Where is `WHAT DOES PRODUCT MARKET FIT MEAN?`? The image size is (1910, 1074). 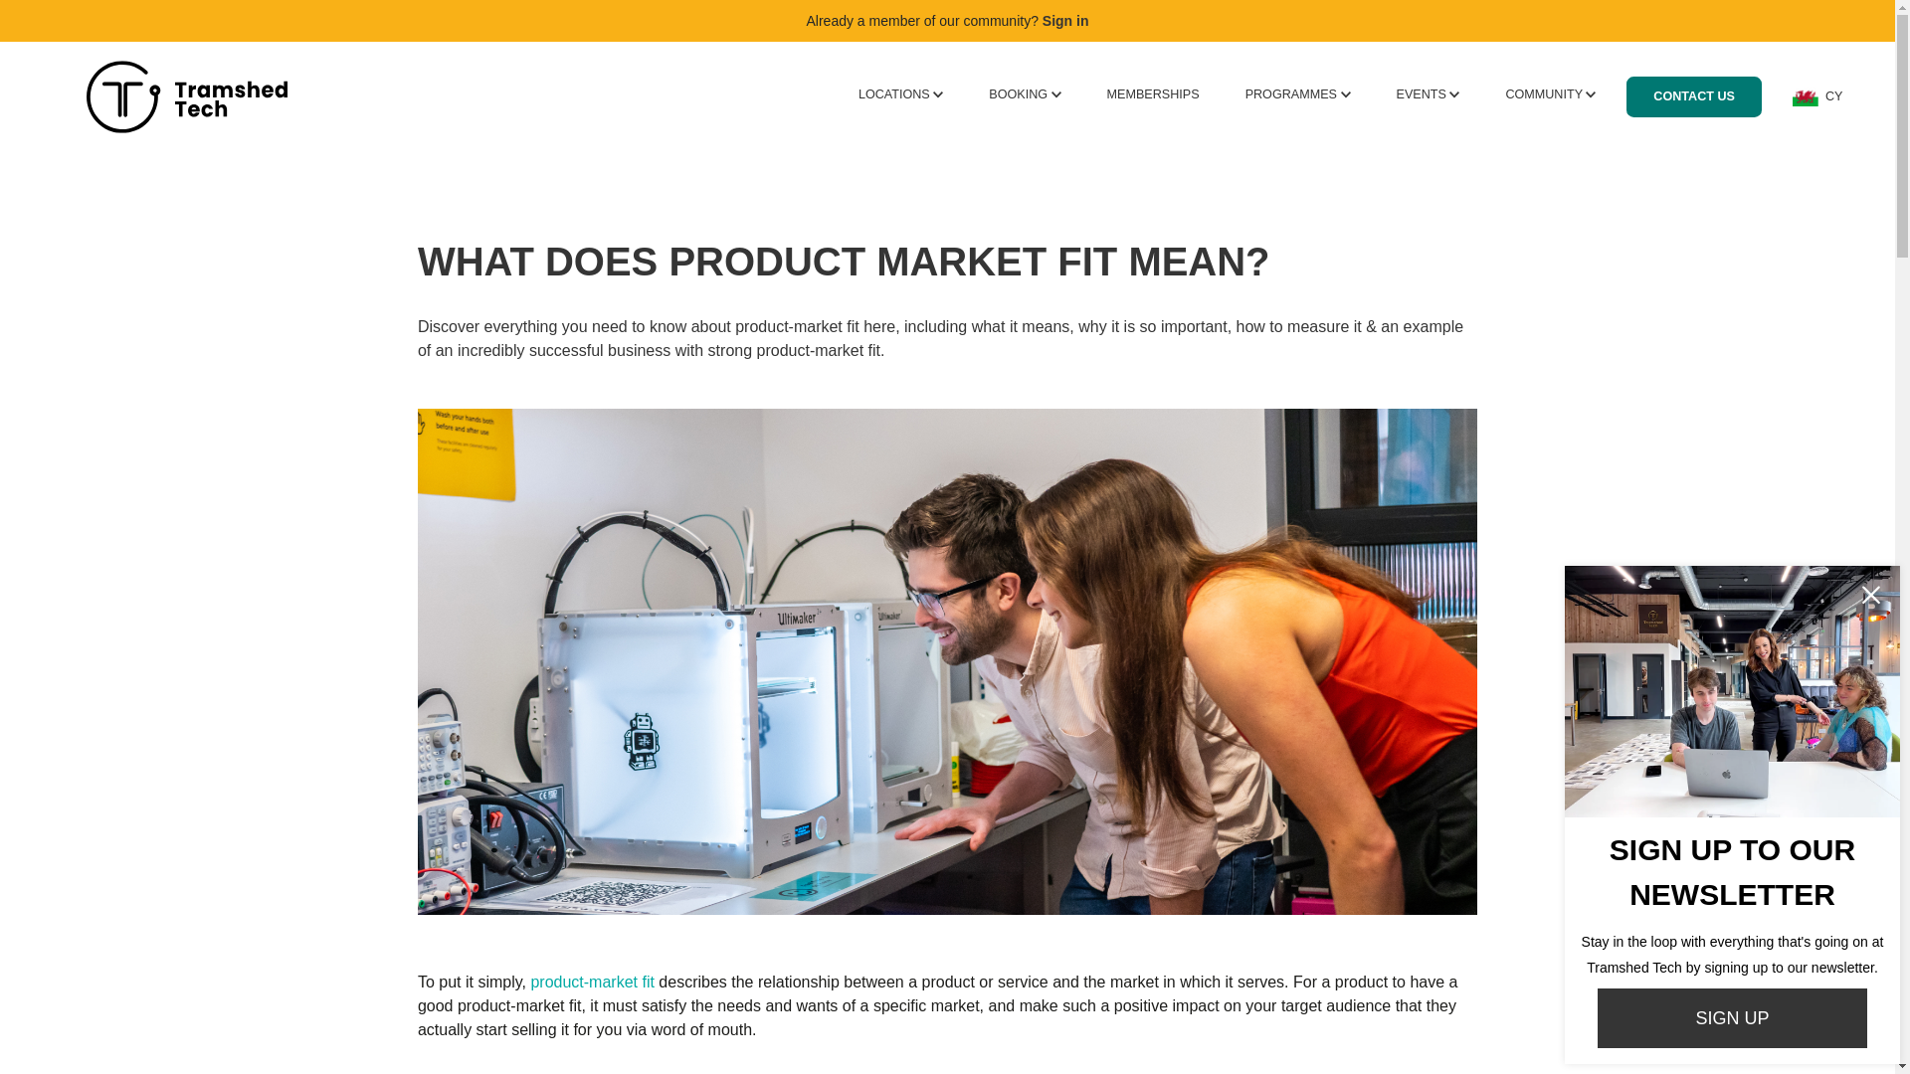 WHAT DOES PRODUCT MARKET FIT MEAN? is located at coordinates (947, 261).